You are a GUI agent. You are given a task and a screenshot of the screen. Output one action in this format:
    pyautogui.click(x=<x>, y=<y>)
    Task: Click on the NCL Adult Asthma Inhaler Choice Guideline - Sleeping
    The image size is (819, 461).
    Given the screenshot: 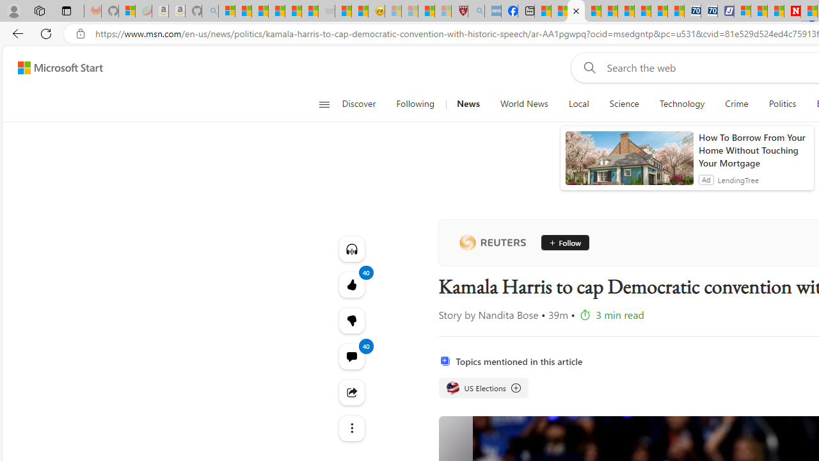 What is the action you would take?
    pyautogui.click(x=493, y=12)
    